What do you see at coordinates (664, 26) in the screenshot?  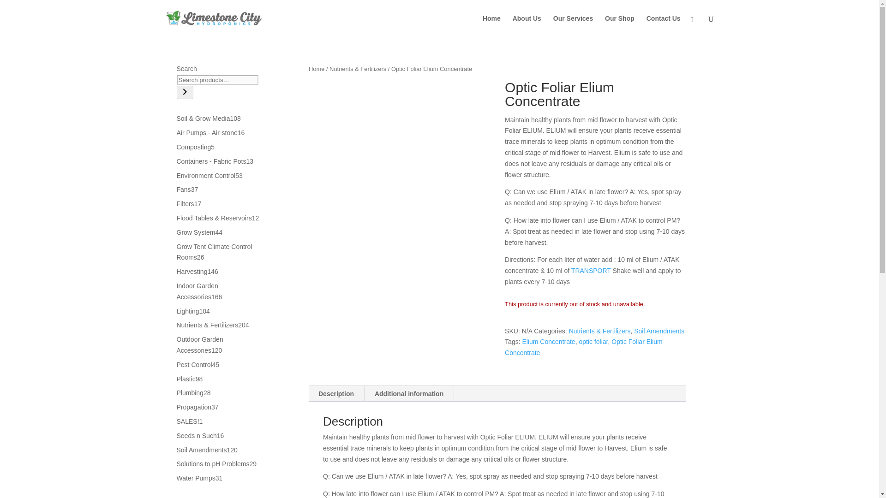 I see `Contact Us` at bounding box center [664, 26].